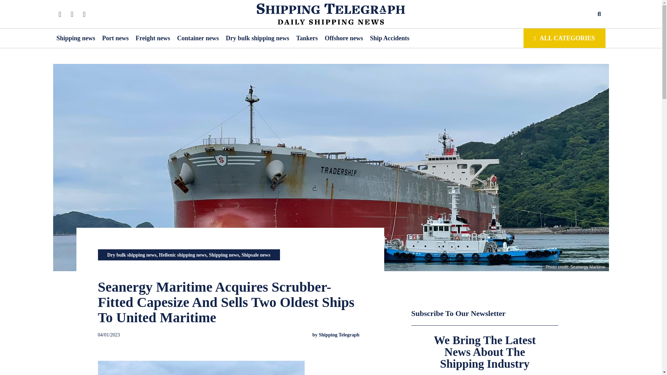 This screenshot has height=375, width=667. I want to click on Dry bulk shipping news, so click(258, 38).